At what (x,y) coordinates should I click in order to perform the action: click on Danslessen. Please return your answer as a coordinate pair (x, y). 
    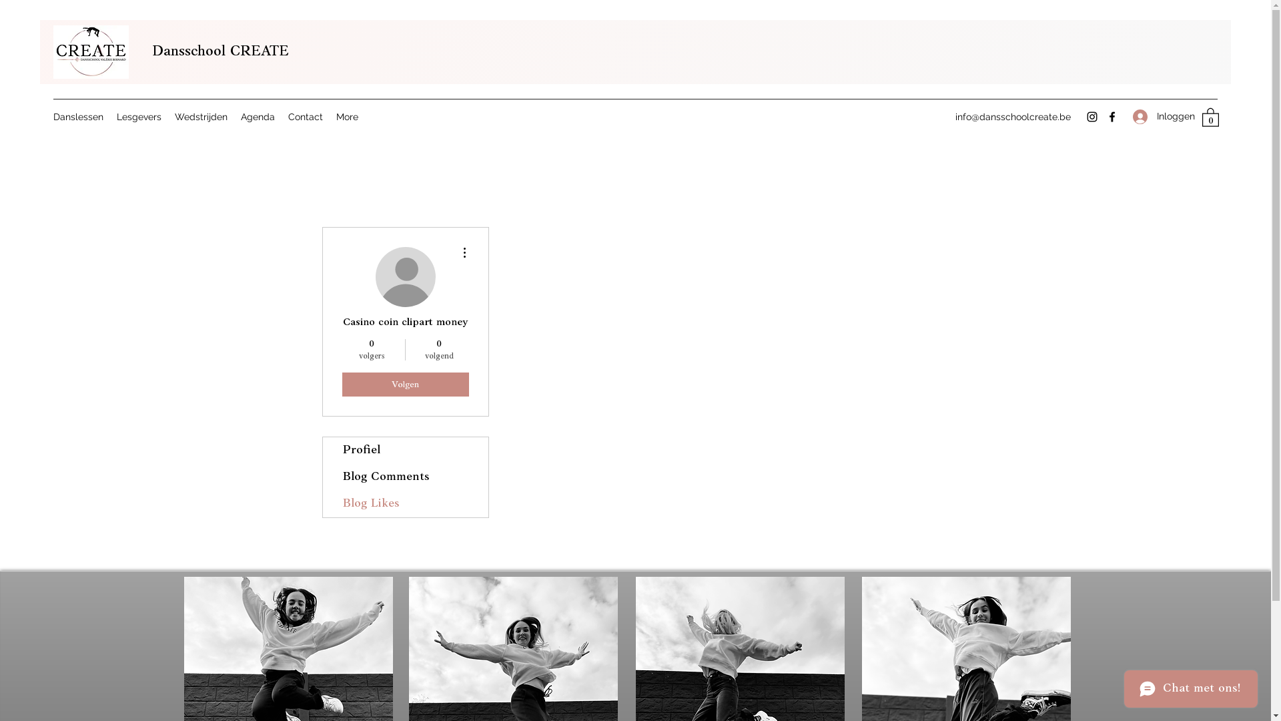
    Looking at the image, I should click on (79, 117).